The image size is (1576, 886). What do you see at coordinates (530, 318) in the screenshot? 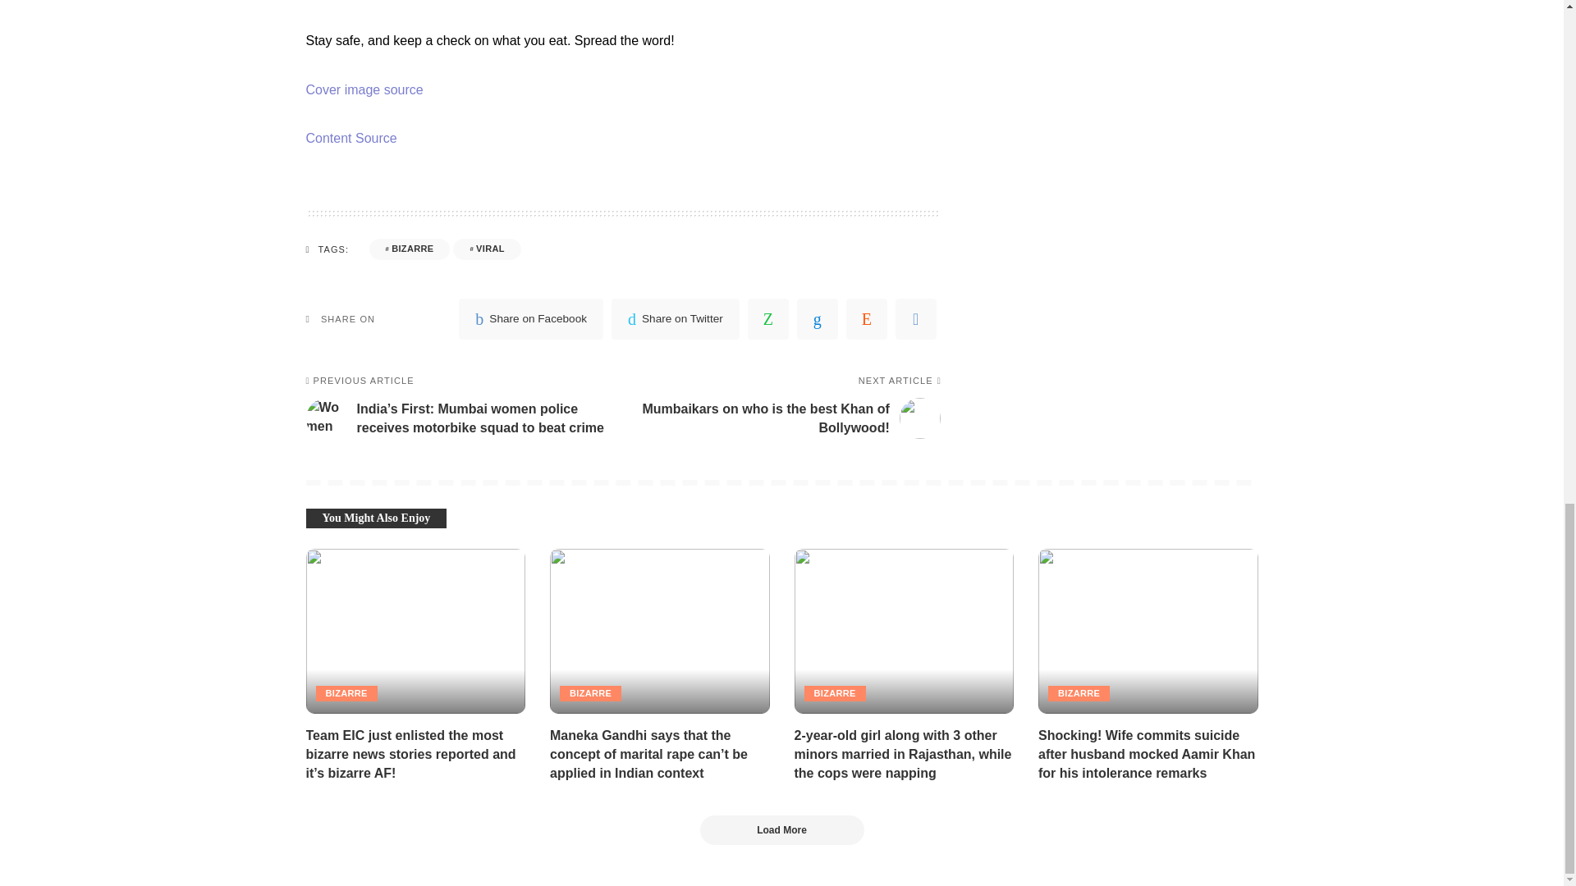
I see `Facebook` at bounding box center [530, 318].